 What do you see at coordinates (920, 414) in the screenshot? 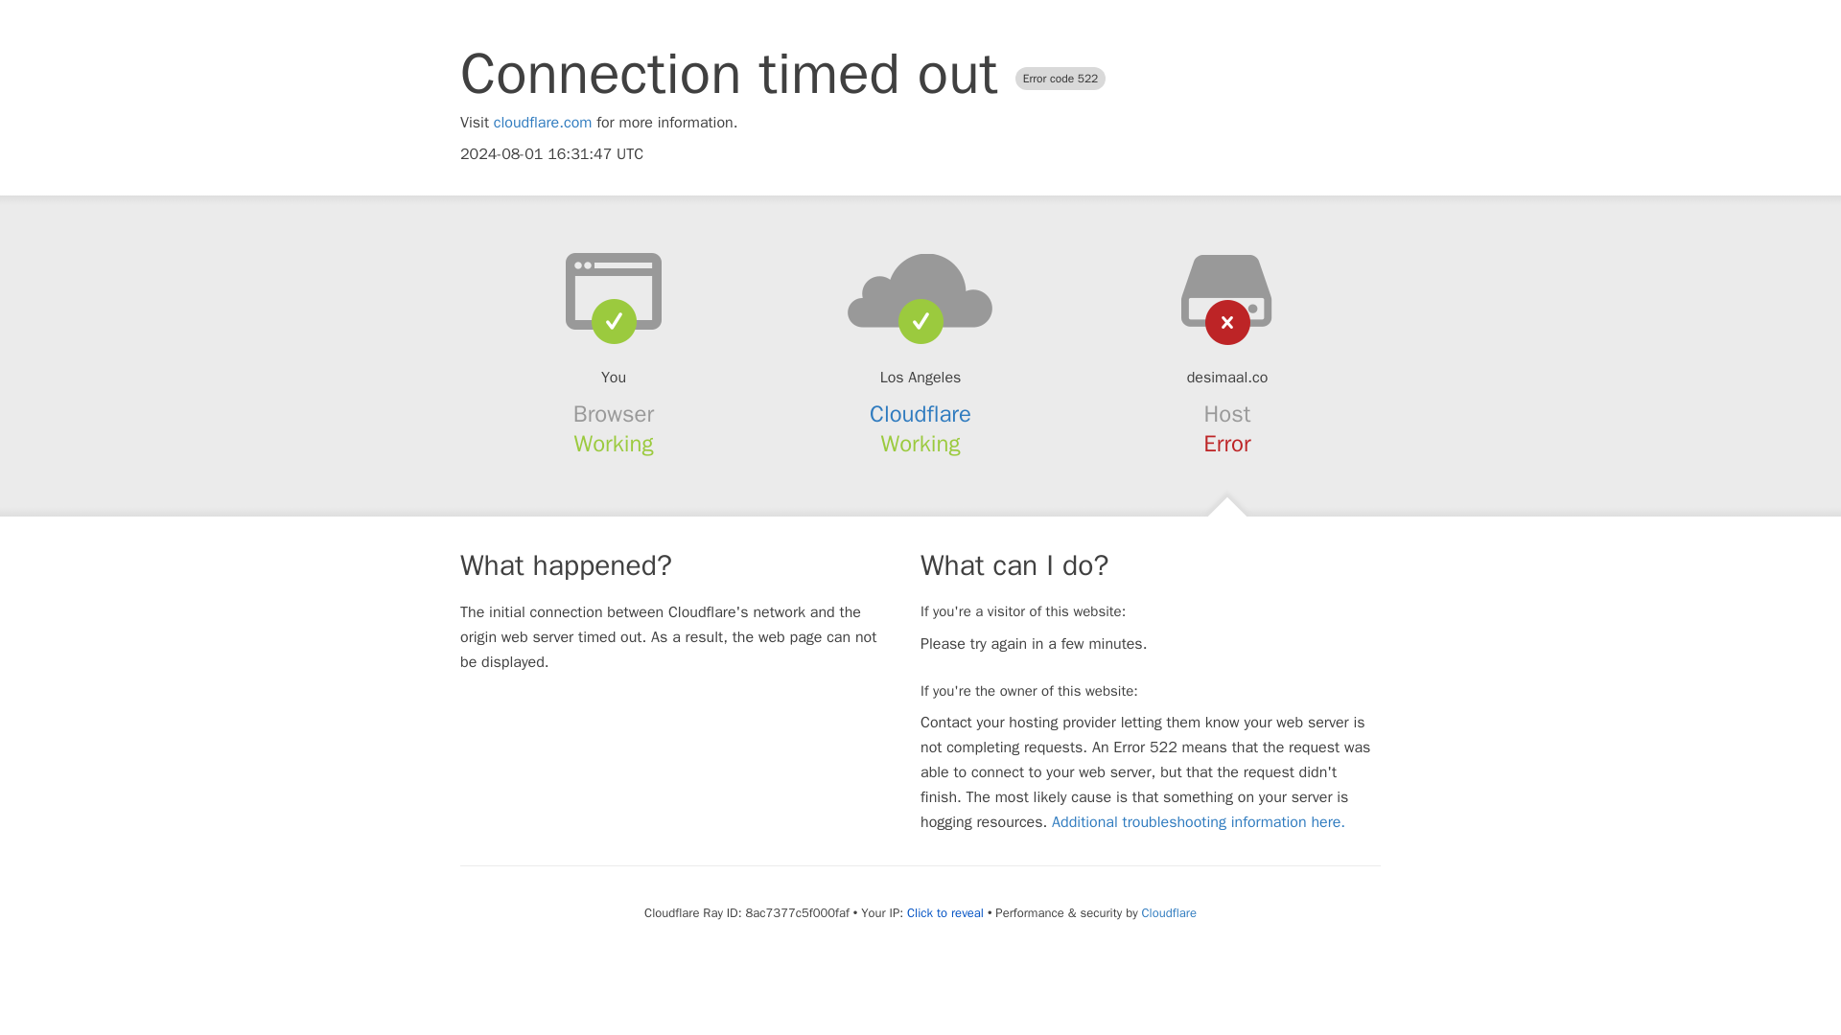
I see `Cloudflare` at bounding box center [920, 414].